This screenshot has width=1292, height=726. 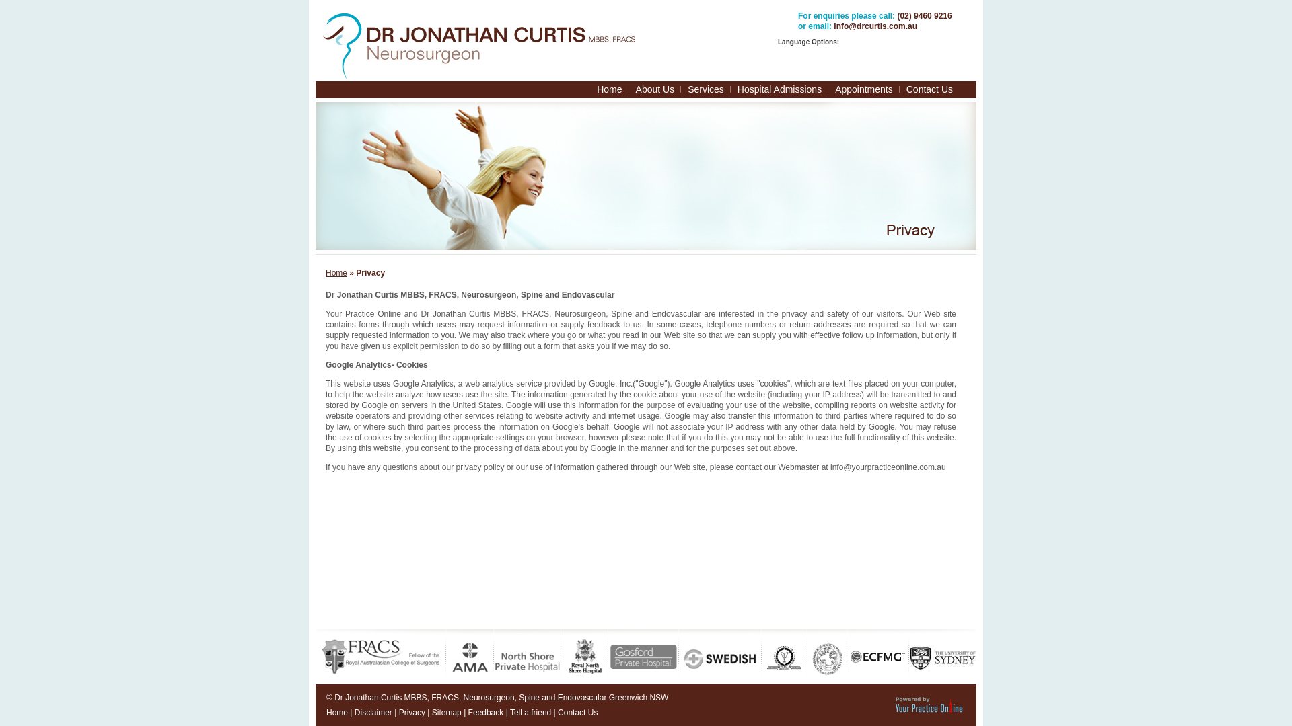 What do you see at coordinates (655, 90) in the screenshot?
I see `About Us` at bounding box center [655, 90].